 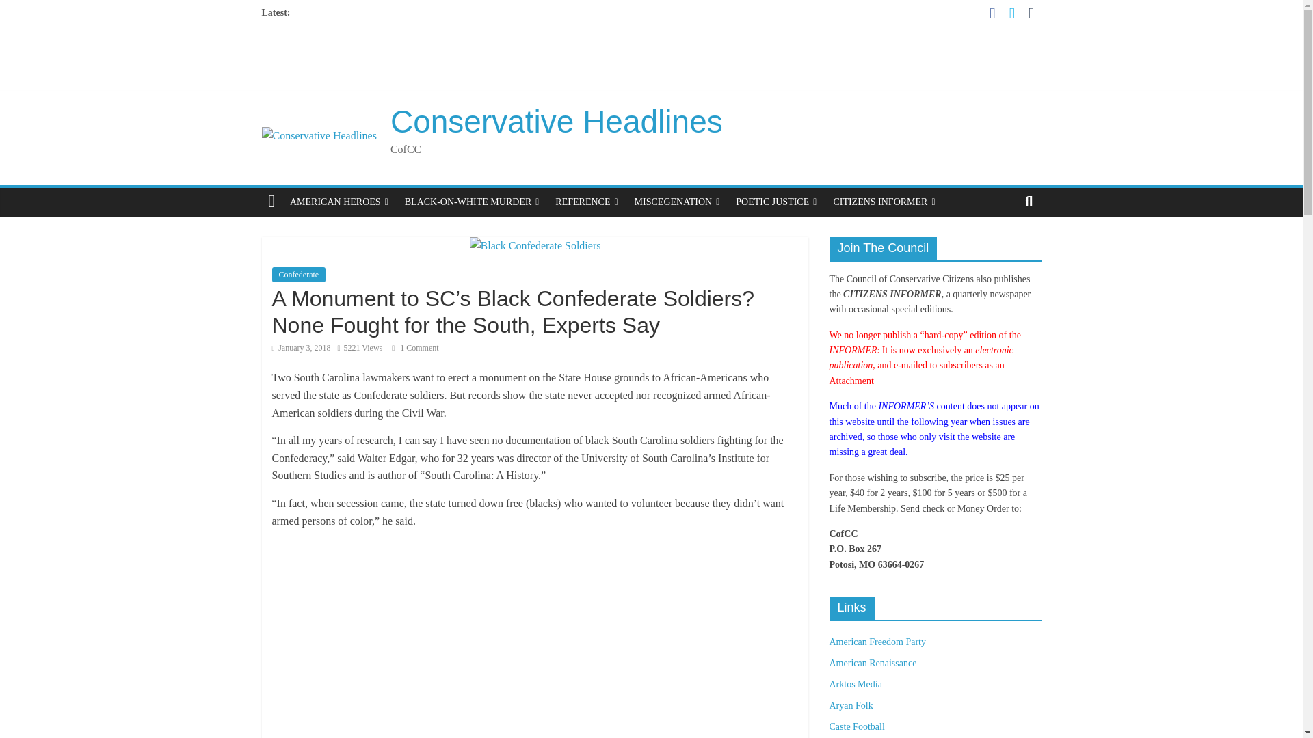 I want to click on 6:43 am, so click(x=301, y=348).